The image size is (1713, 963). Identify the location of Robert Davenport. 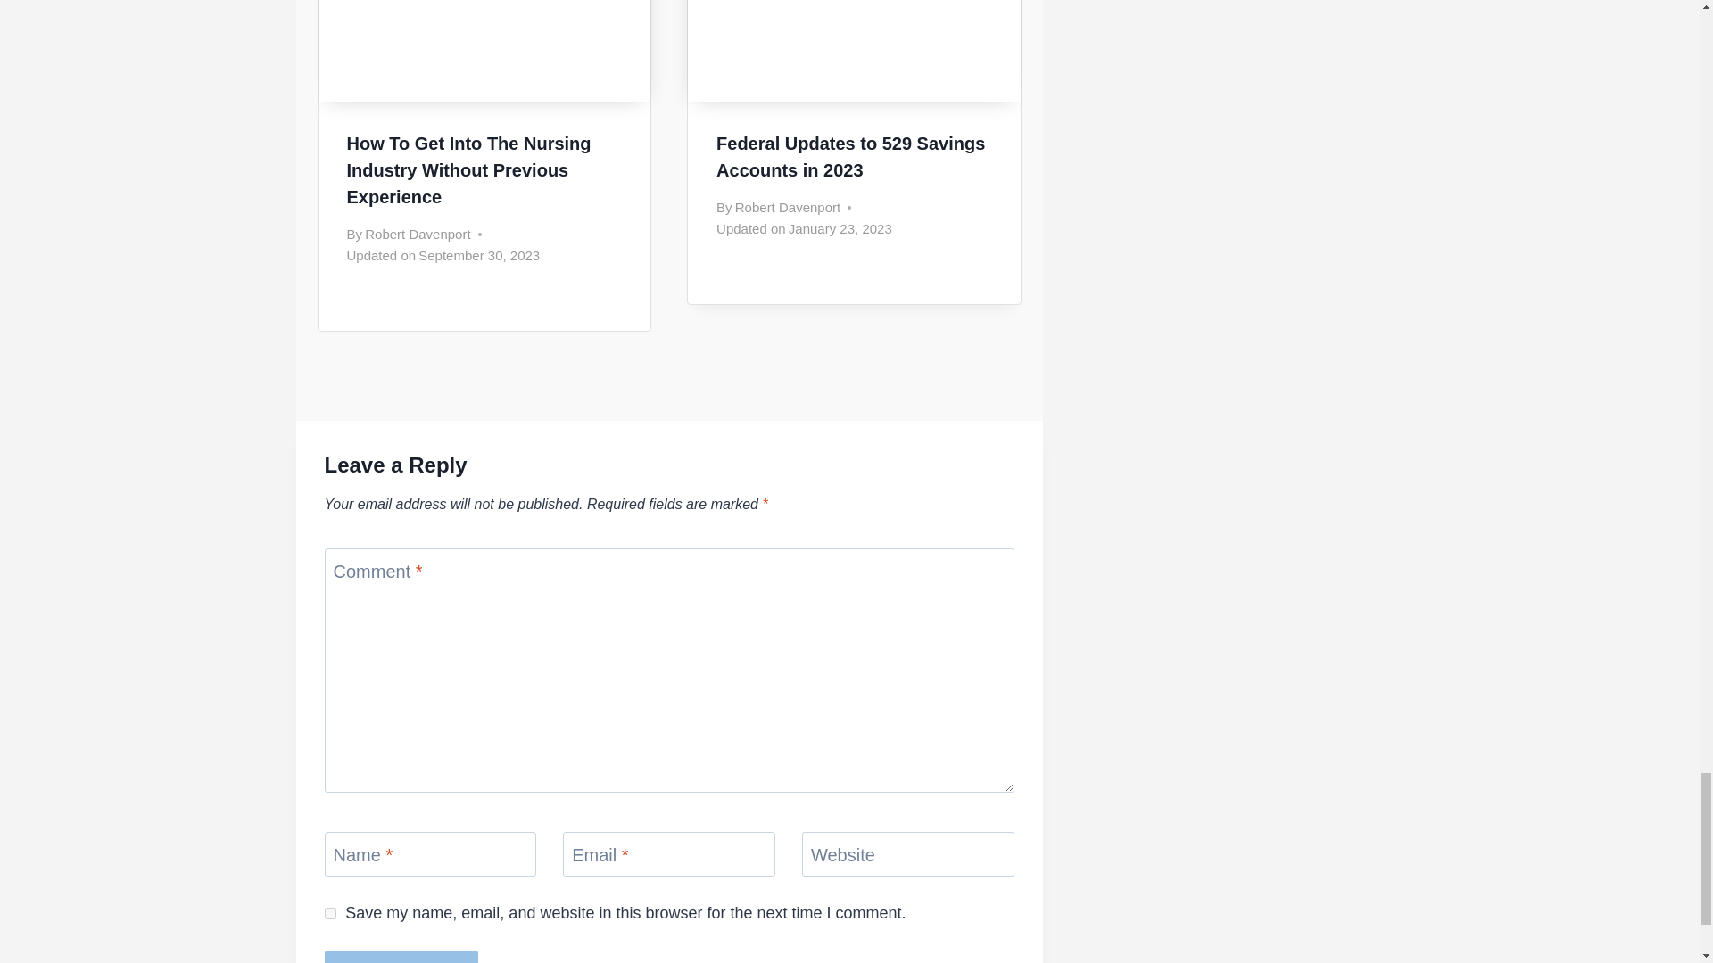
(417, 234).